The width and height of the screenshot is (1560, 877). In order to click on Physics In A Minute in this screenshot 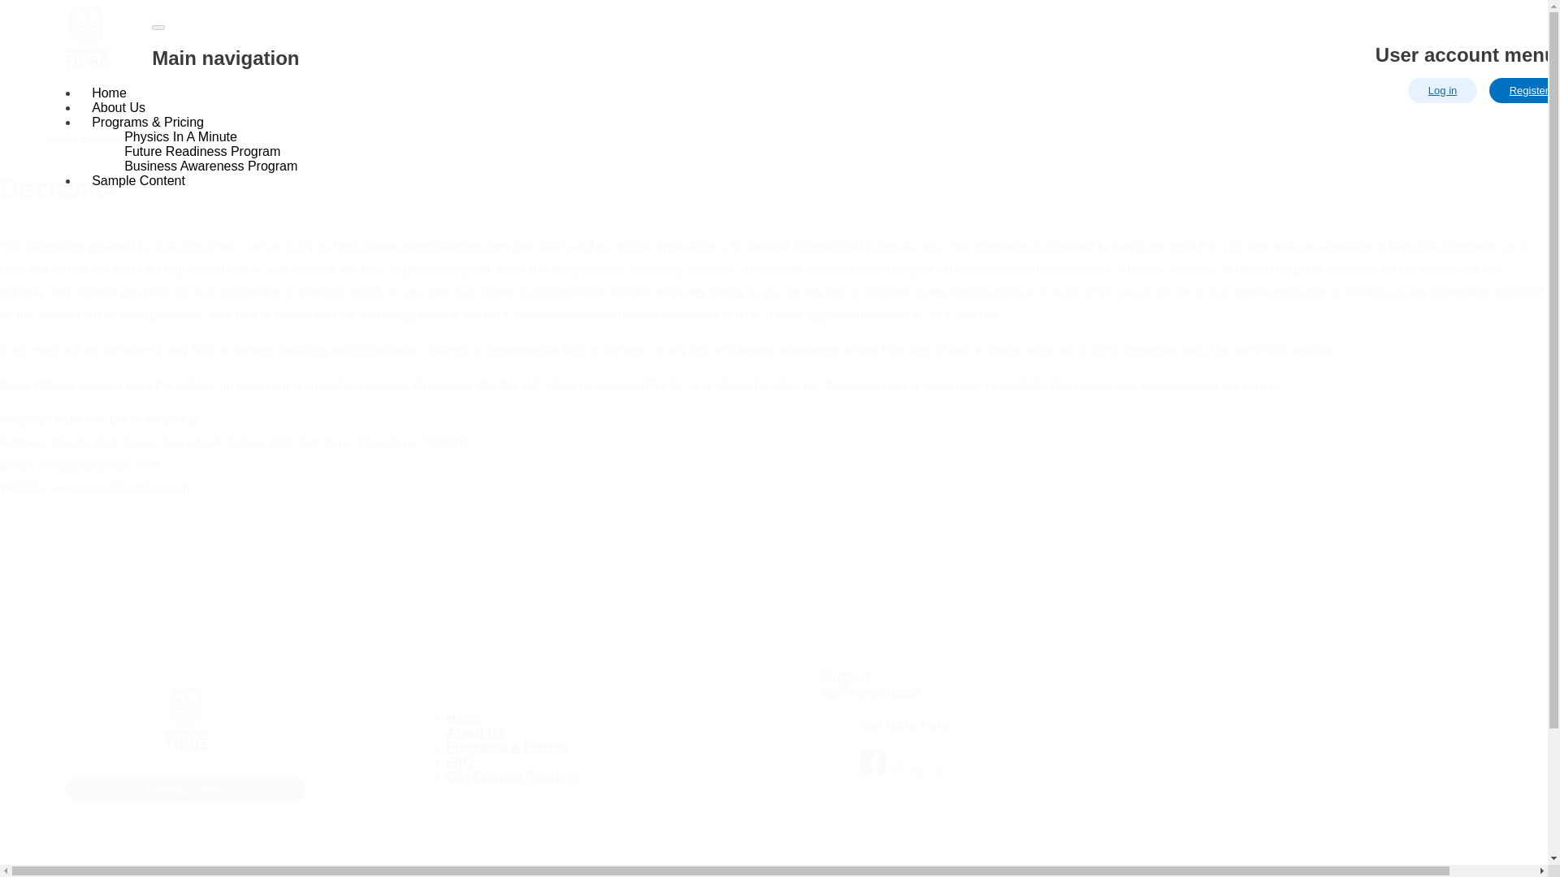, I will do `click(180, 136)`.